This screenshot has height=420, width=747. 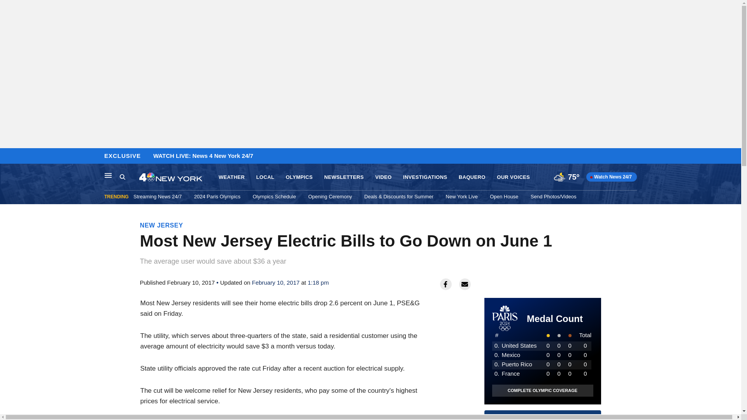 What do you see at coordinates (542, 418) in the screenshot?
I see `VIDEO` at bounding box center [542, 418].